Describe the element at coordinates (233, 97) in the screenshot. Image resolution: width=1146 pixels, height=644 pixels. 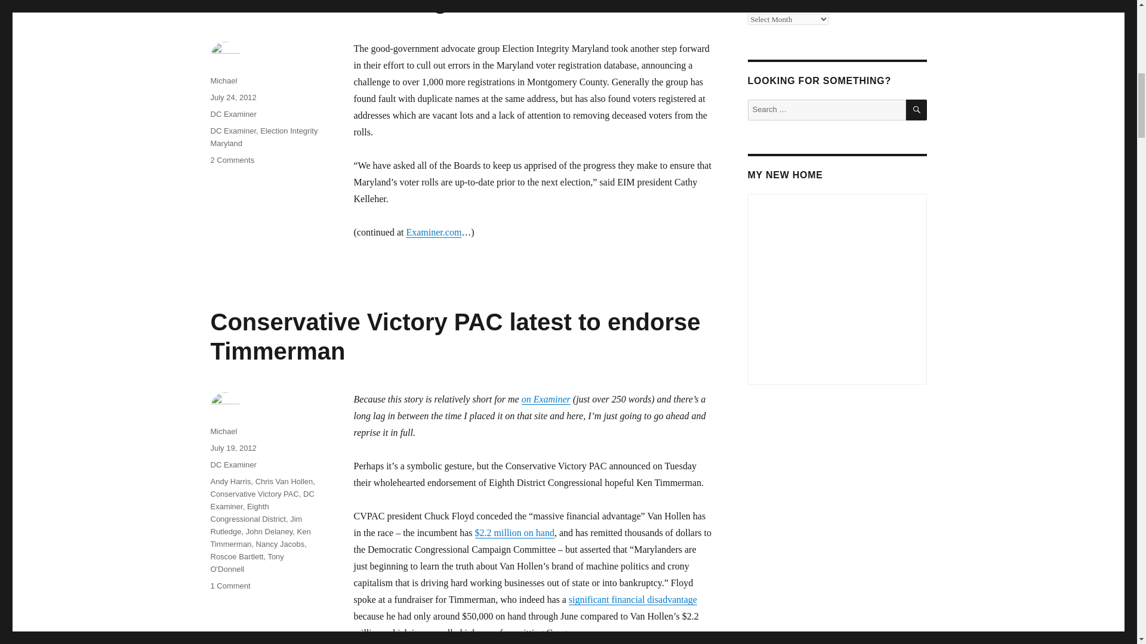
I see `July 24, 2012` at that location.